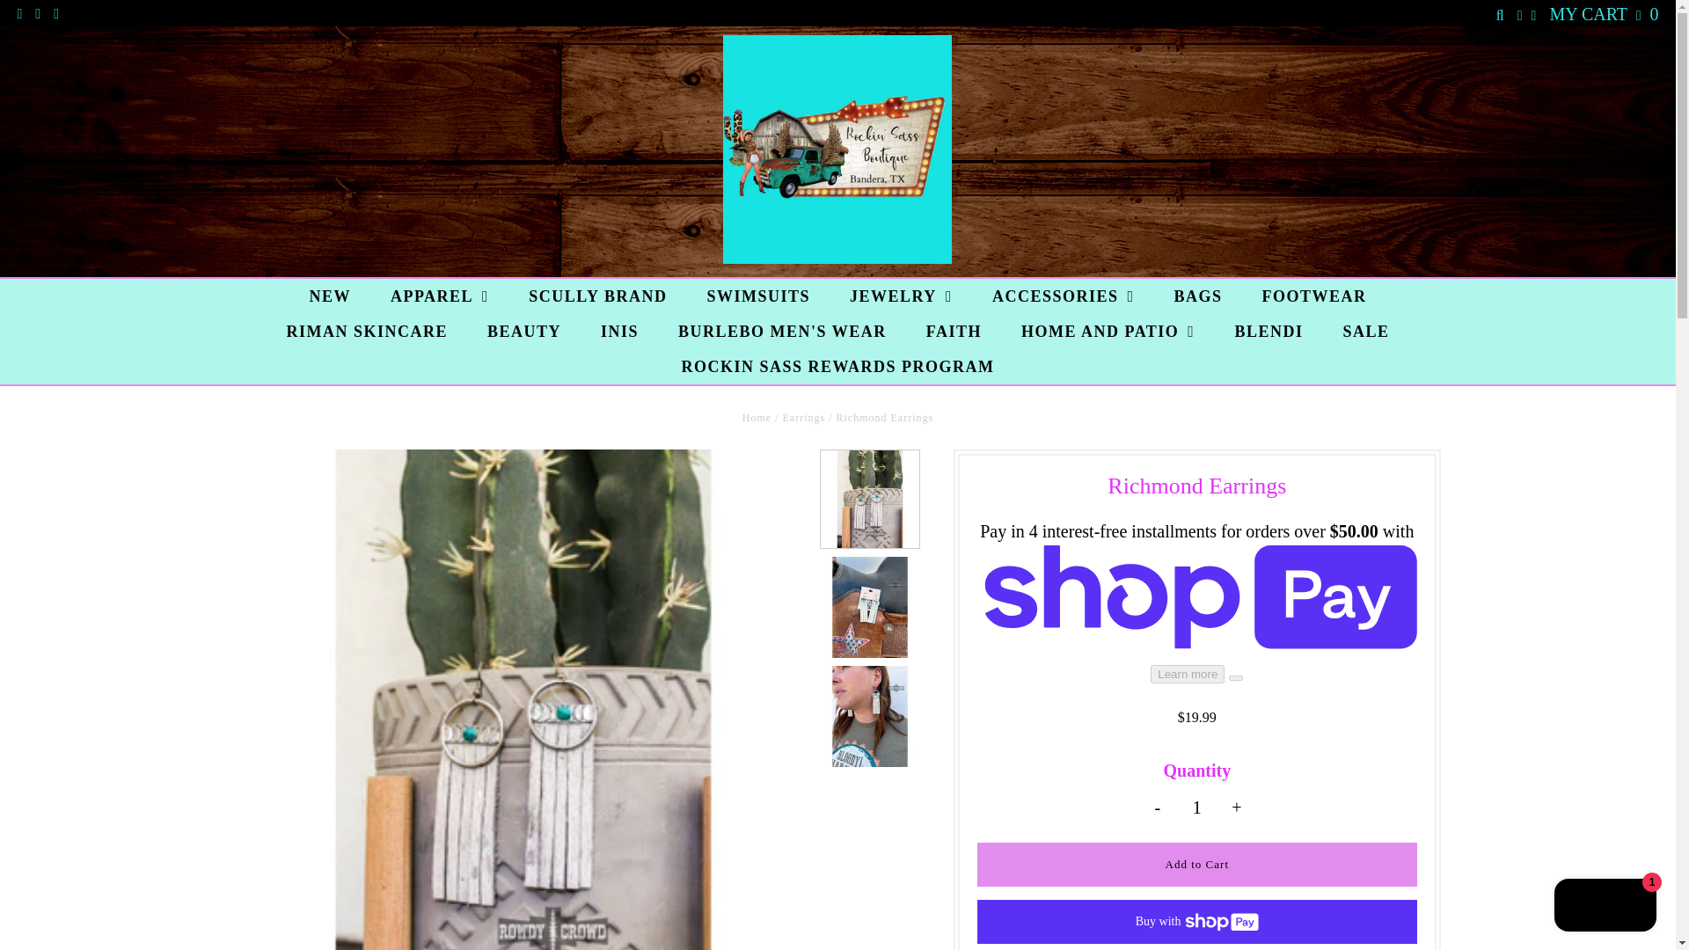  What do you see at coordinates (901, 296) in the screenshot?
I see `JEWELRY` at bounding box center [901, 296].